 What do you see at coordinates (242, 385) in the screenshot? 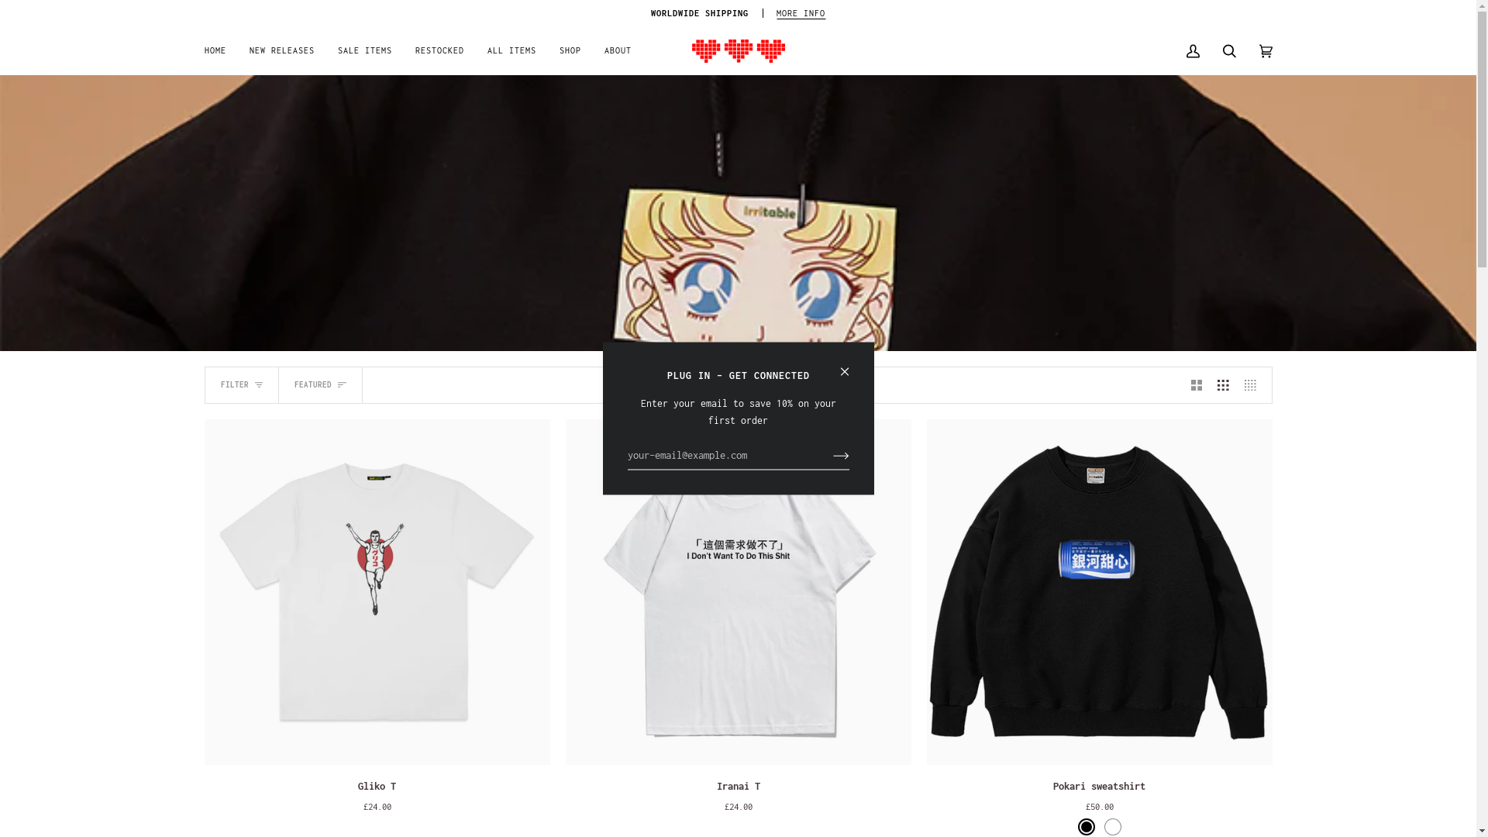
I see `FILTER` at bounding box center [242, 385].